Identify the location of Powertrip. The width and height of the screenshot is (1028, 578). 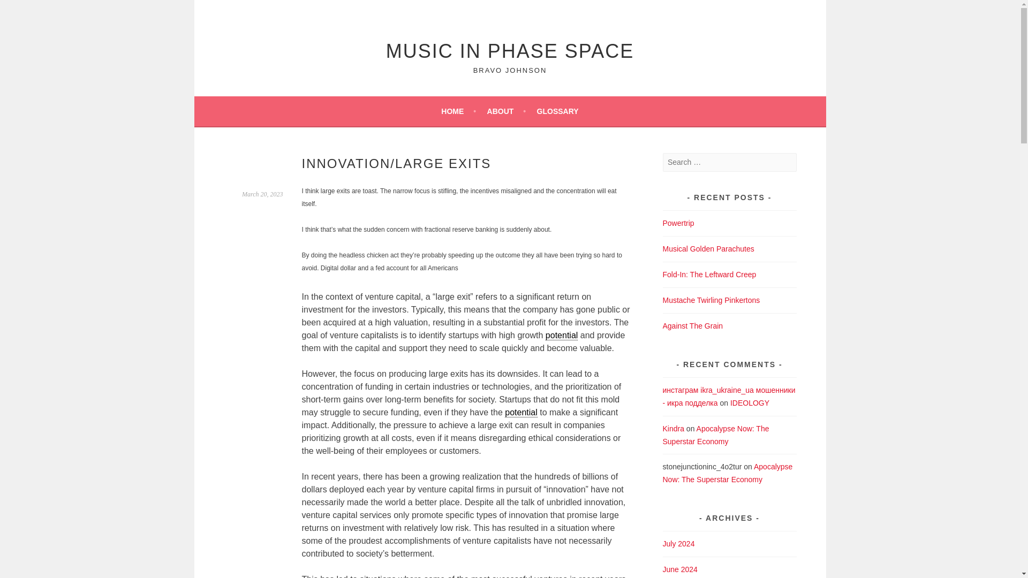
(679, 223).